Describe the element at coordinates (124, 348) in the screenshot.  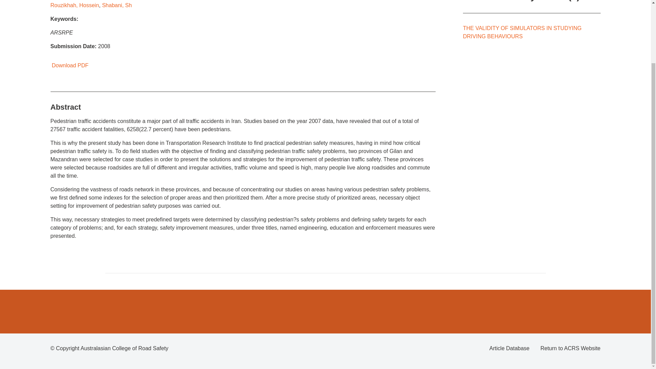
I see `Australasian College of Road Safety` at that location.